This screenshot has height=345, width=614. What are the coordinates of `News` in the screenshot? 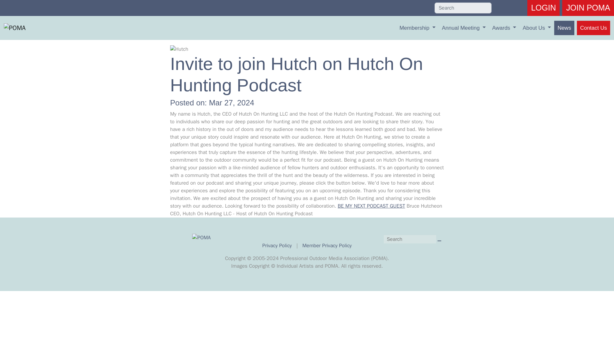 It's located at (564, 27).